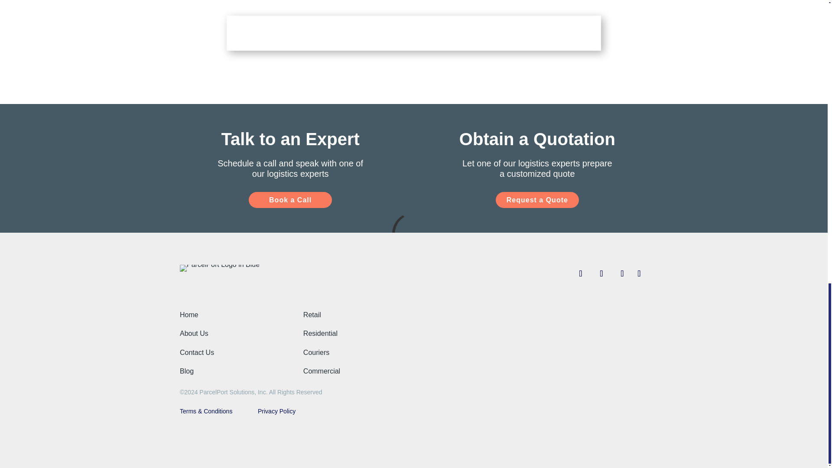 The image size is (832, 468). I want to click on Residential, so click(321, 333).